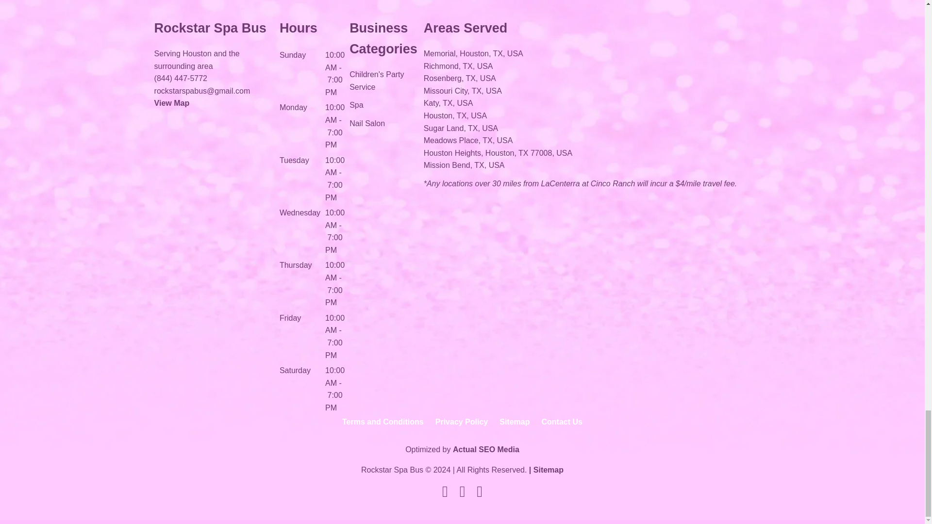  Describe the element at coordinates (383, 426) in the screenshot. I see `Terms and Conditions` at that location.